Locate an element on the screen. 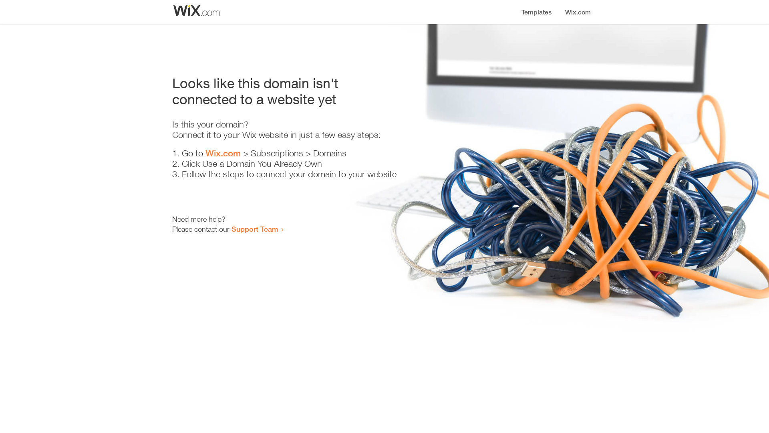 This screenshot has width=769, height=433. Wix.com is located at coordinates (223, 153).